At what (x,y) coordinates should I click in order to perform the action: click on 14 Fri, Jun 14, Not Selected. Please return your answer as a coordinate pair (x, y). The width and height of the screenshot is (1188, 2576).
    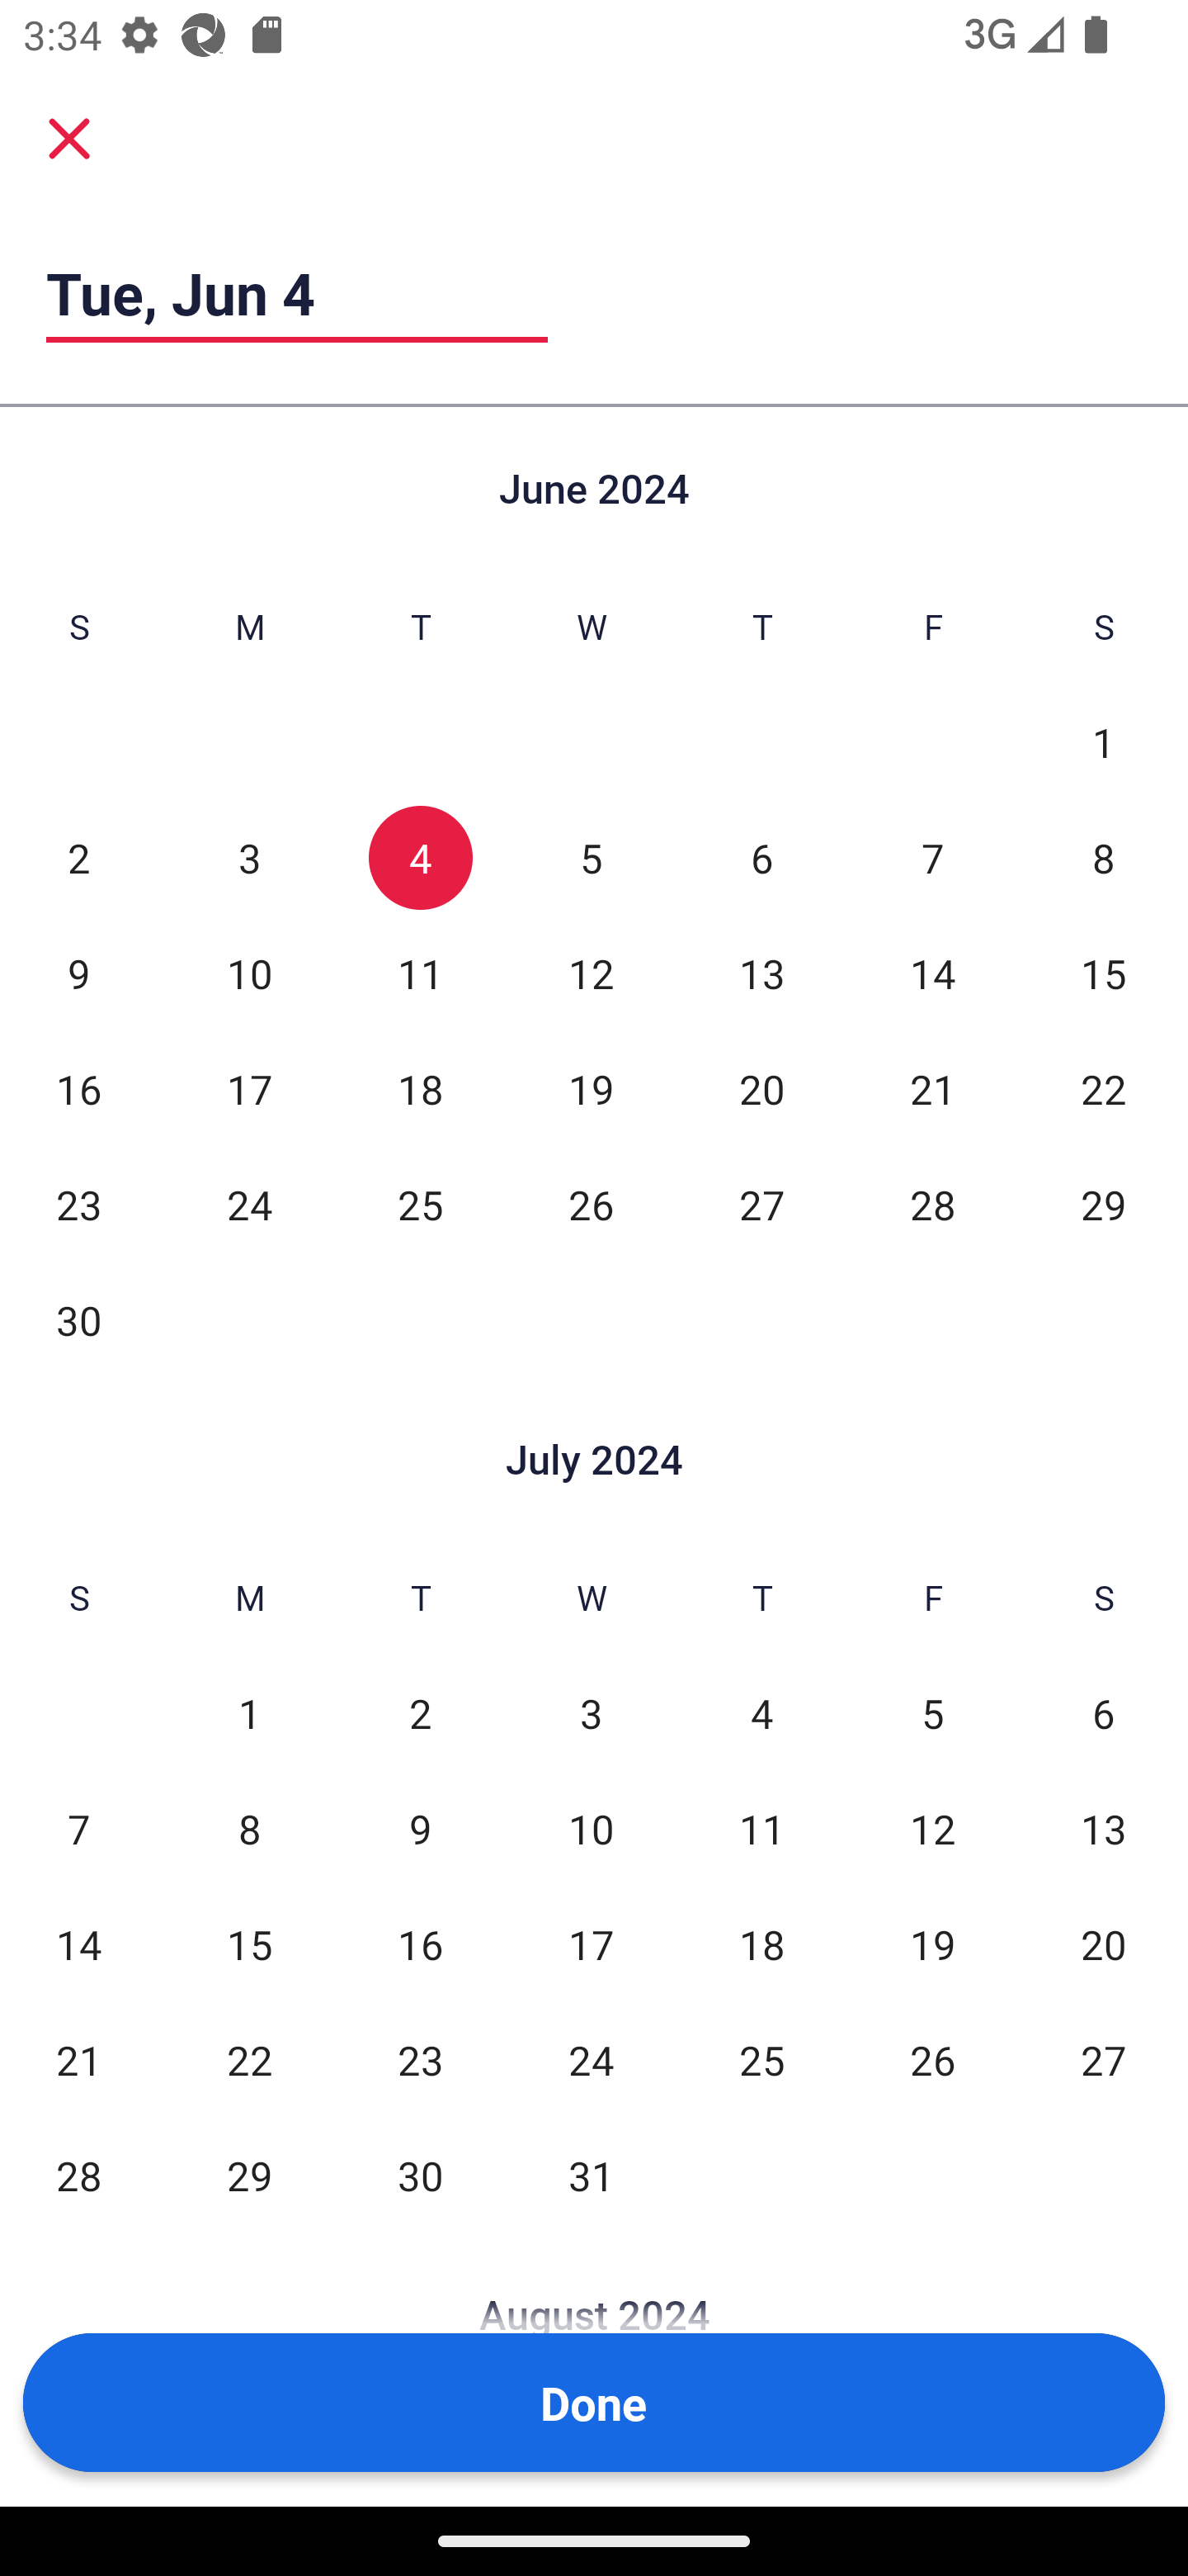
    Looking at the image, I should click on (932, 973).